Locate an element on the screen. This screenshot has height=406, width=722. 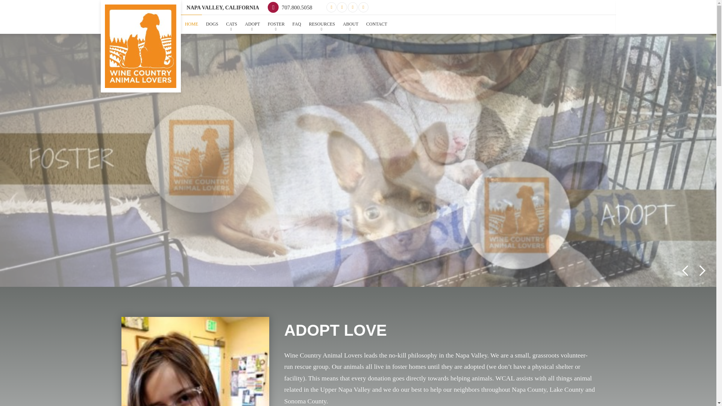
Follow Us on LinkedIn is located at coordinates (353, 8).